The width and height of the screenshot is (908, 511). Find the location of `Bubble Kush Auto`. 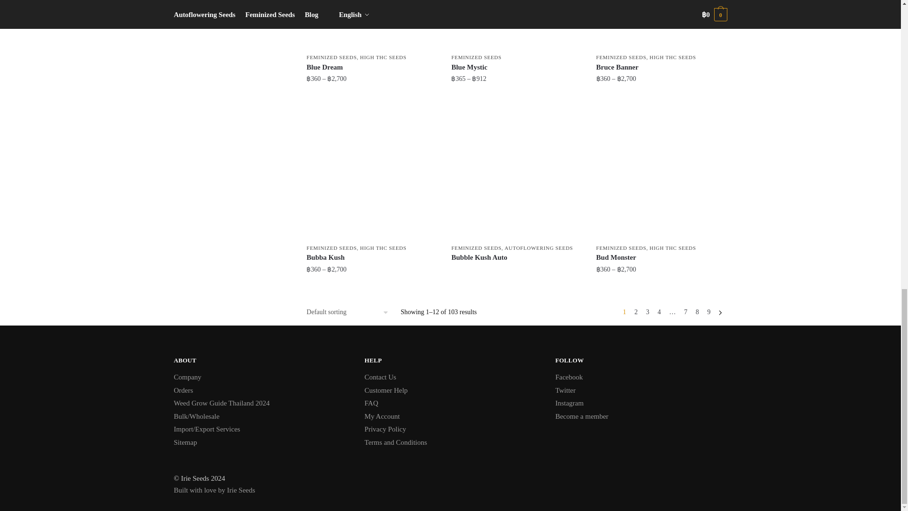

Bubble Kush Auto is located at coordinates (516, 174).